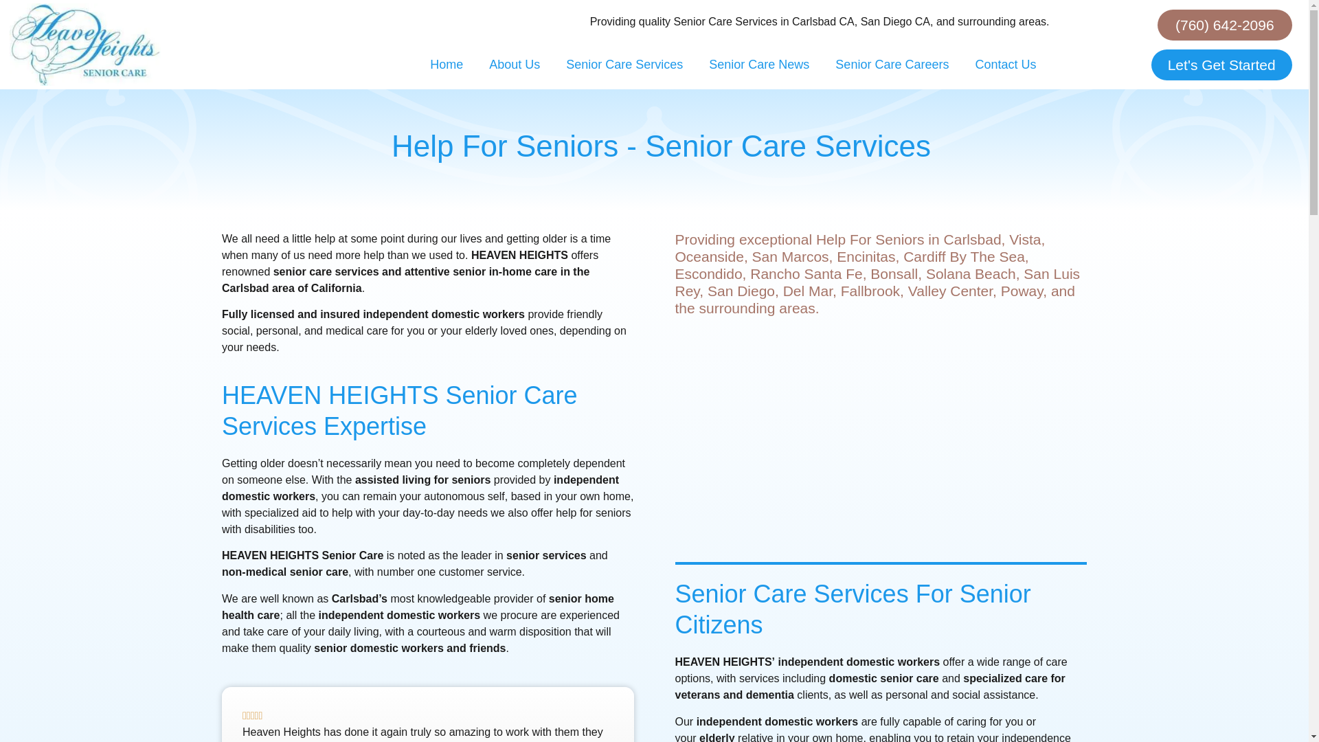 The height and width of the screenshot is (742, 1319). I want to click on About Us, so click(514, 64).